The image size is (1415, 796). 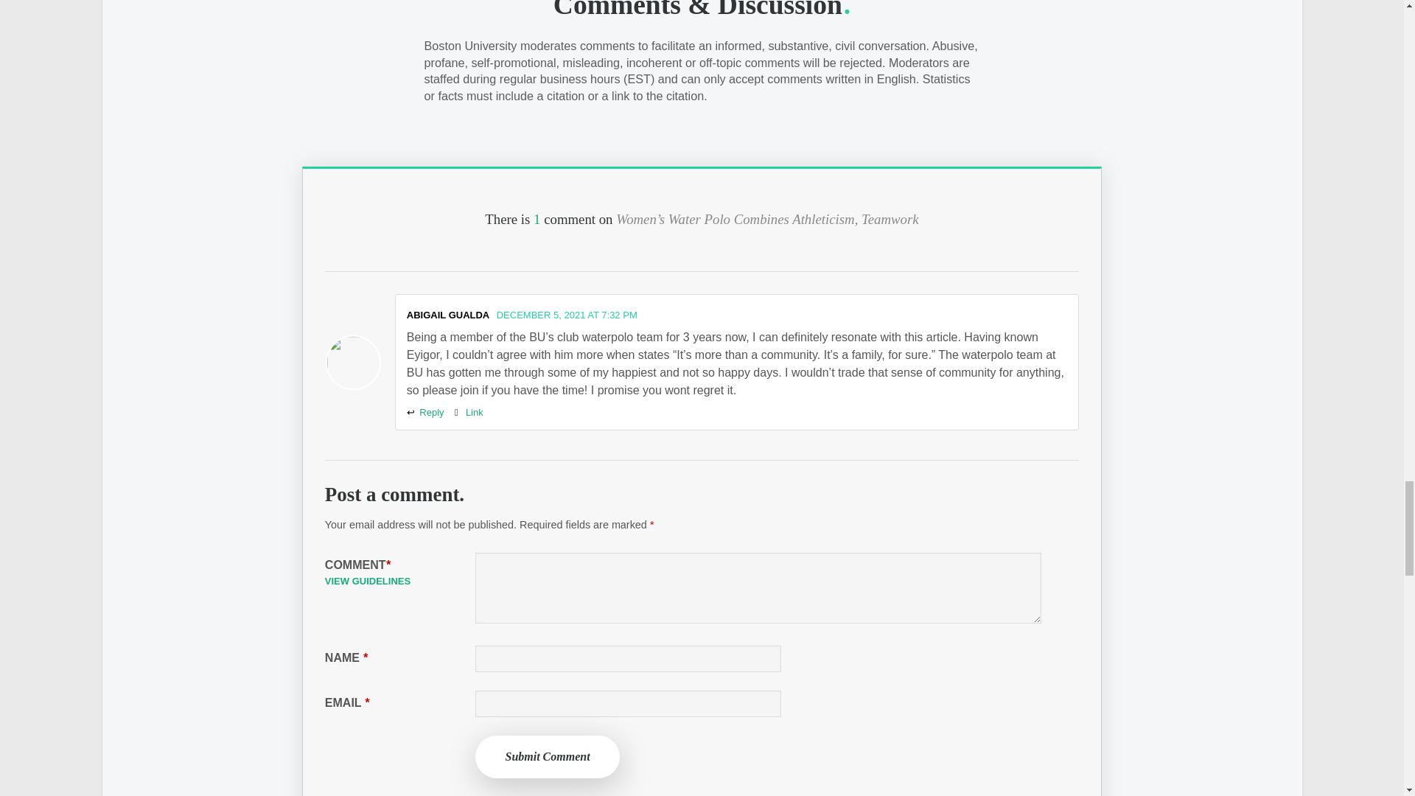 I want to click on VIEW GUIDELINES, so click(x=367, y=581).